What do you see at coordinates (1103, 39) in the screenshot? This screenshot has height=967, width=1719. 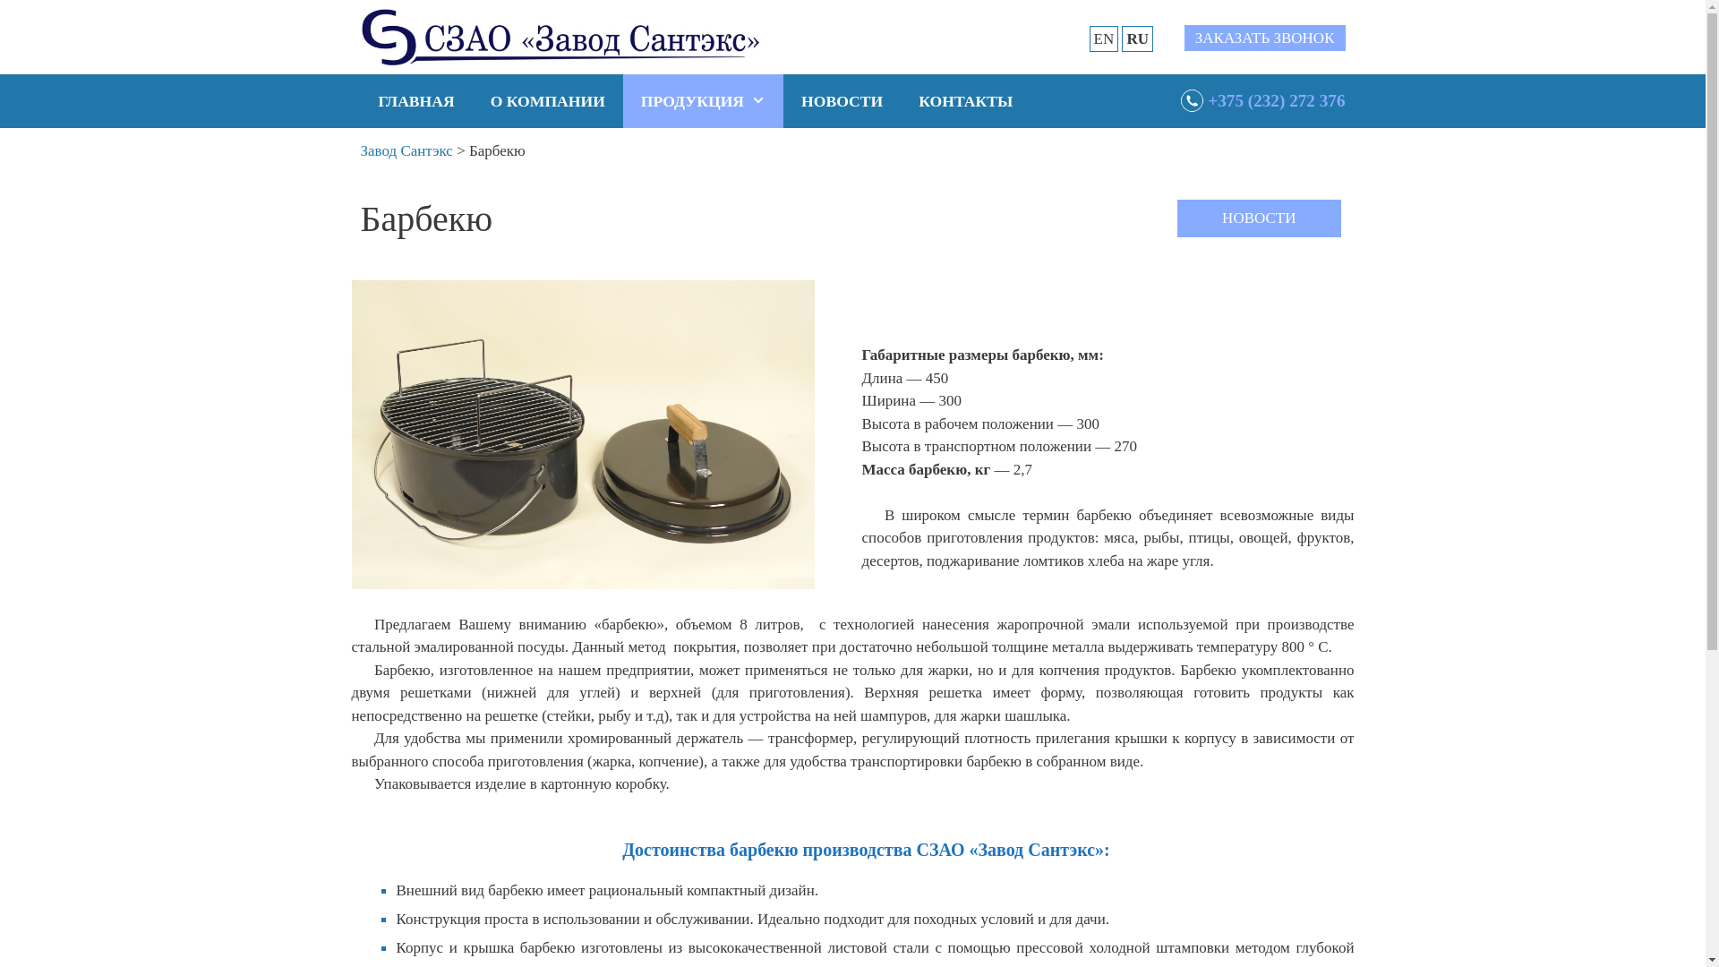 I see `EN` at bounding box center [1103, 39].